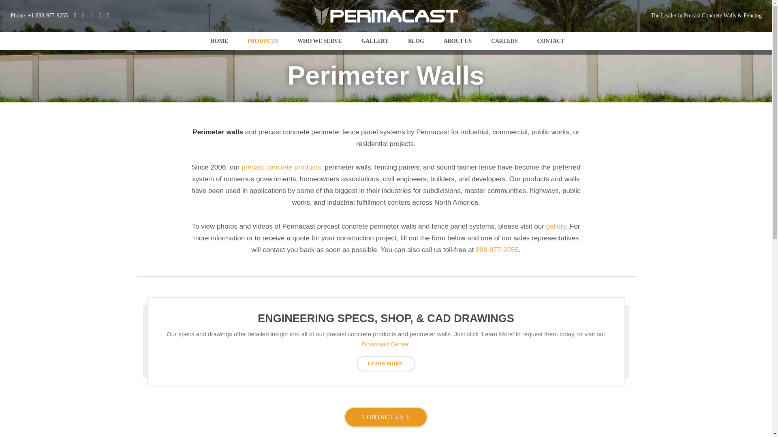 The width and height of the screenshot is (778, 437). What do you see at coordinates (415, 41) in the screenshot?
I see `BLOG` at bounding box center [415, 41].